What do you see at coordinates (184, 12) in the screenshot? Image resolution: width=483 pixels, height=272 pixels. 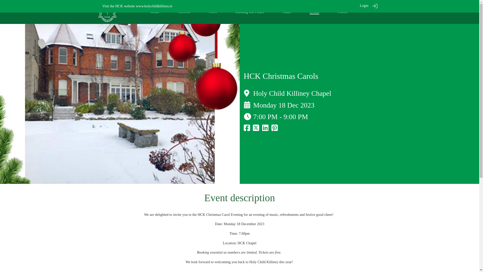 I see `Network` at bounding box center [184, 12].